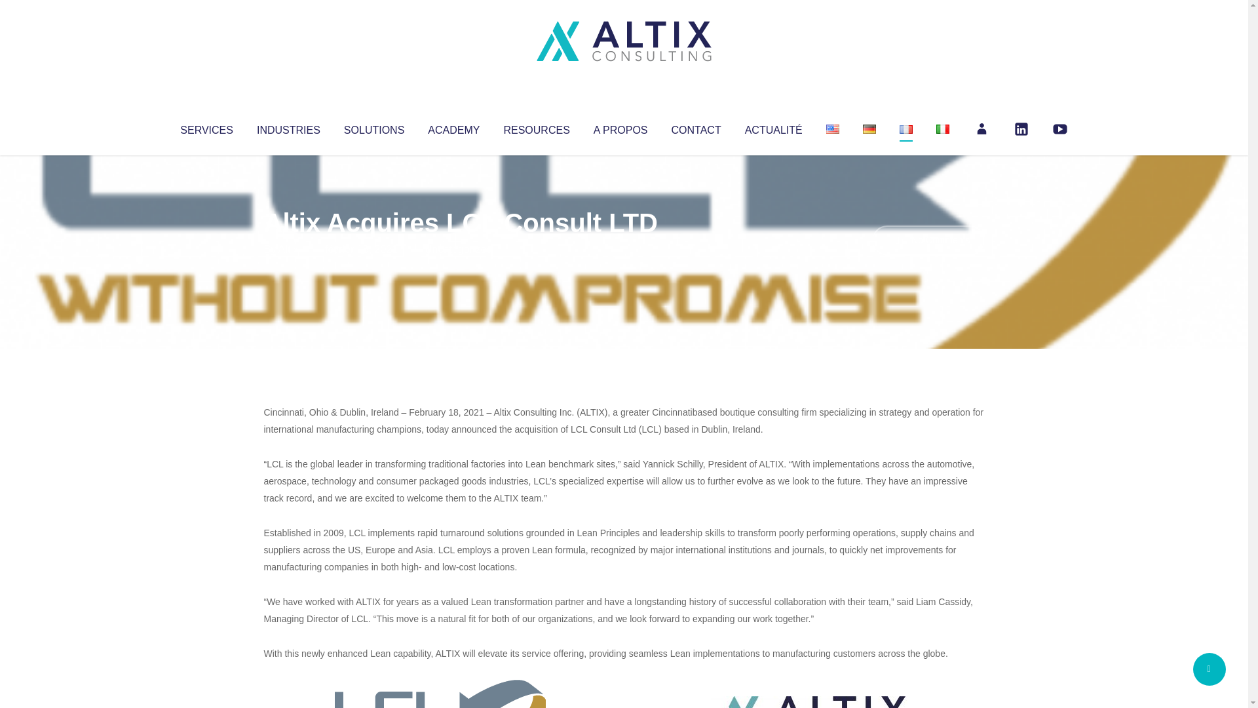 This screenshot has width=1258, height=708. I want to click on SERVICES, so click(206, 127).